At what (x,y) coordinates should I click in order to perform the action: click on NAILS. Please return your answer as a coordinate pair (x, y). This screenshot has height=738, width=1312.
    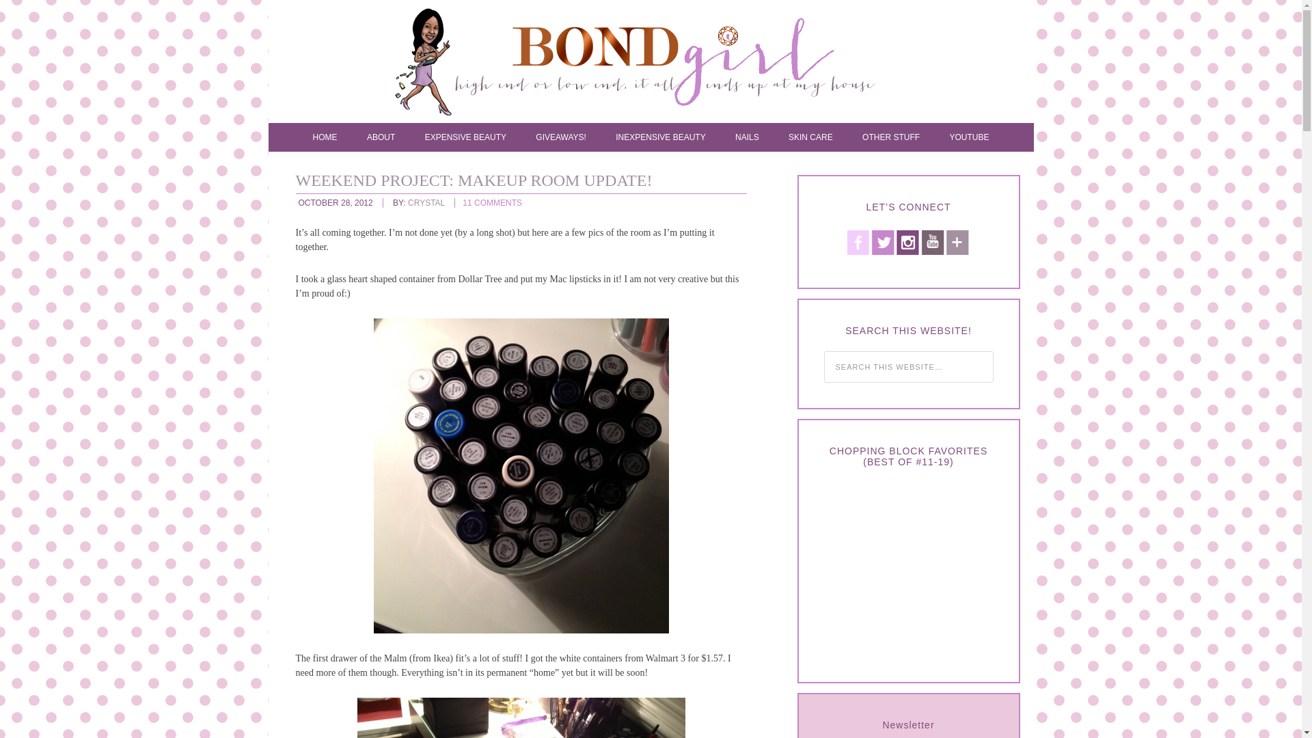
    Looking at the image, I should click on (747, 137).